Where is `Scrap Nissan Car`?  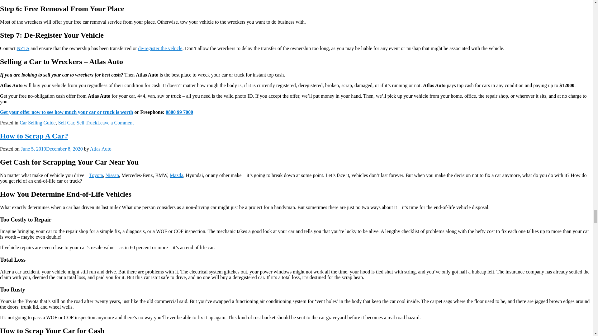
Scrap Nissan Car is located at coordinates (112, 175).